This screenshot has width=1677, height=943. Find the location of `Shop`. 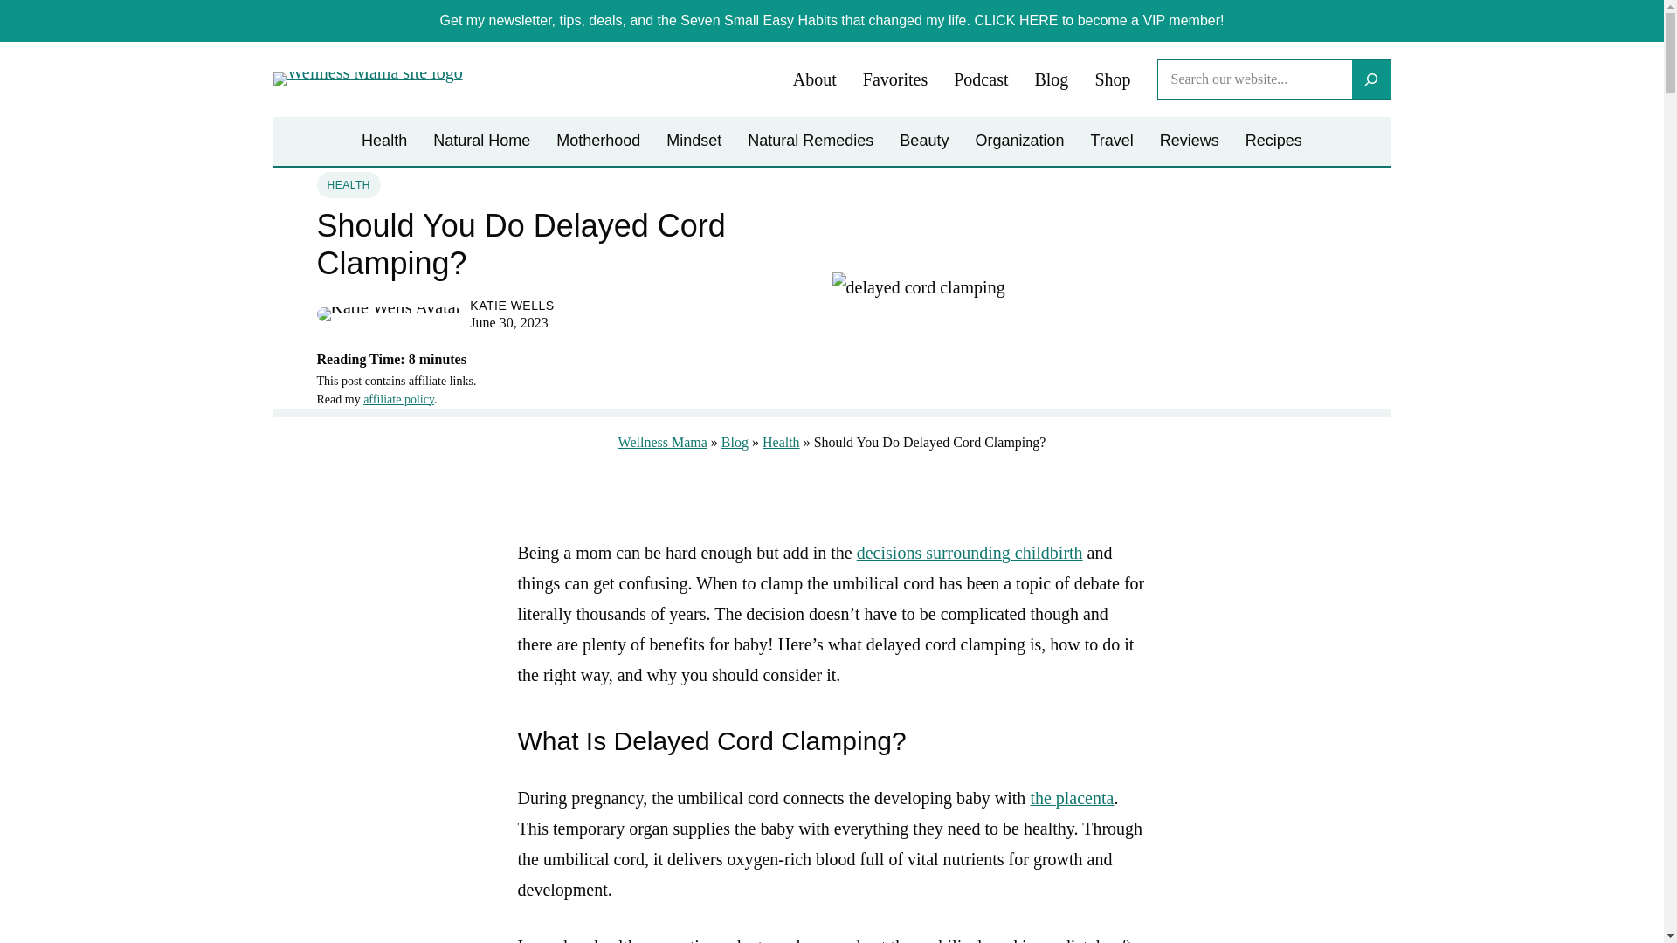

Shop is located at coordinates (1113, 80).